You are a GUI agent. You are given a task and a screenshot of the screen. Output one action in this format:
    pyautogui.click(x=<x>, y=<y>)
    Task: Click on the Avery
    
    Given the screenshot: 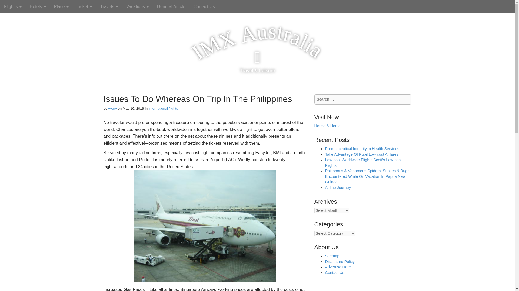 What is the action you would take?
    pyautogui.click(x=112, y=108)
    